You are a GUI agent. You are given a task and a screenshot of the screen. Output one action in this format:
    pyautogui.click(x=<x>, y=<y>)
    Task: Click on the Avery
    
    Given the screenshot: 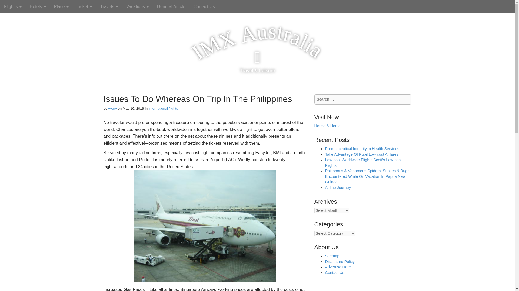 What is the action you would take?
    pyautogui.click(x=112, y=108)
    